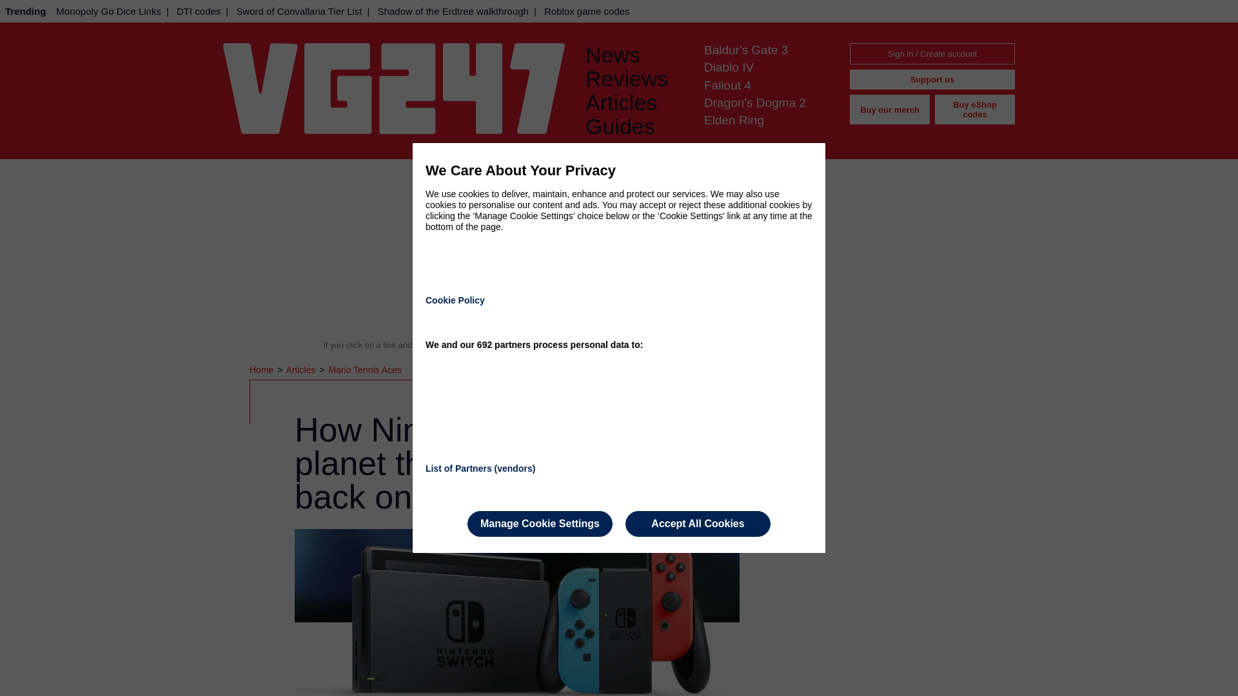 Image resolution: width=1238 pixels, height=696 pixels. I want to click on Read our editorial policy, so click(664, 345).